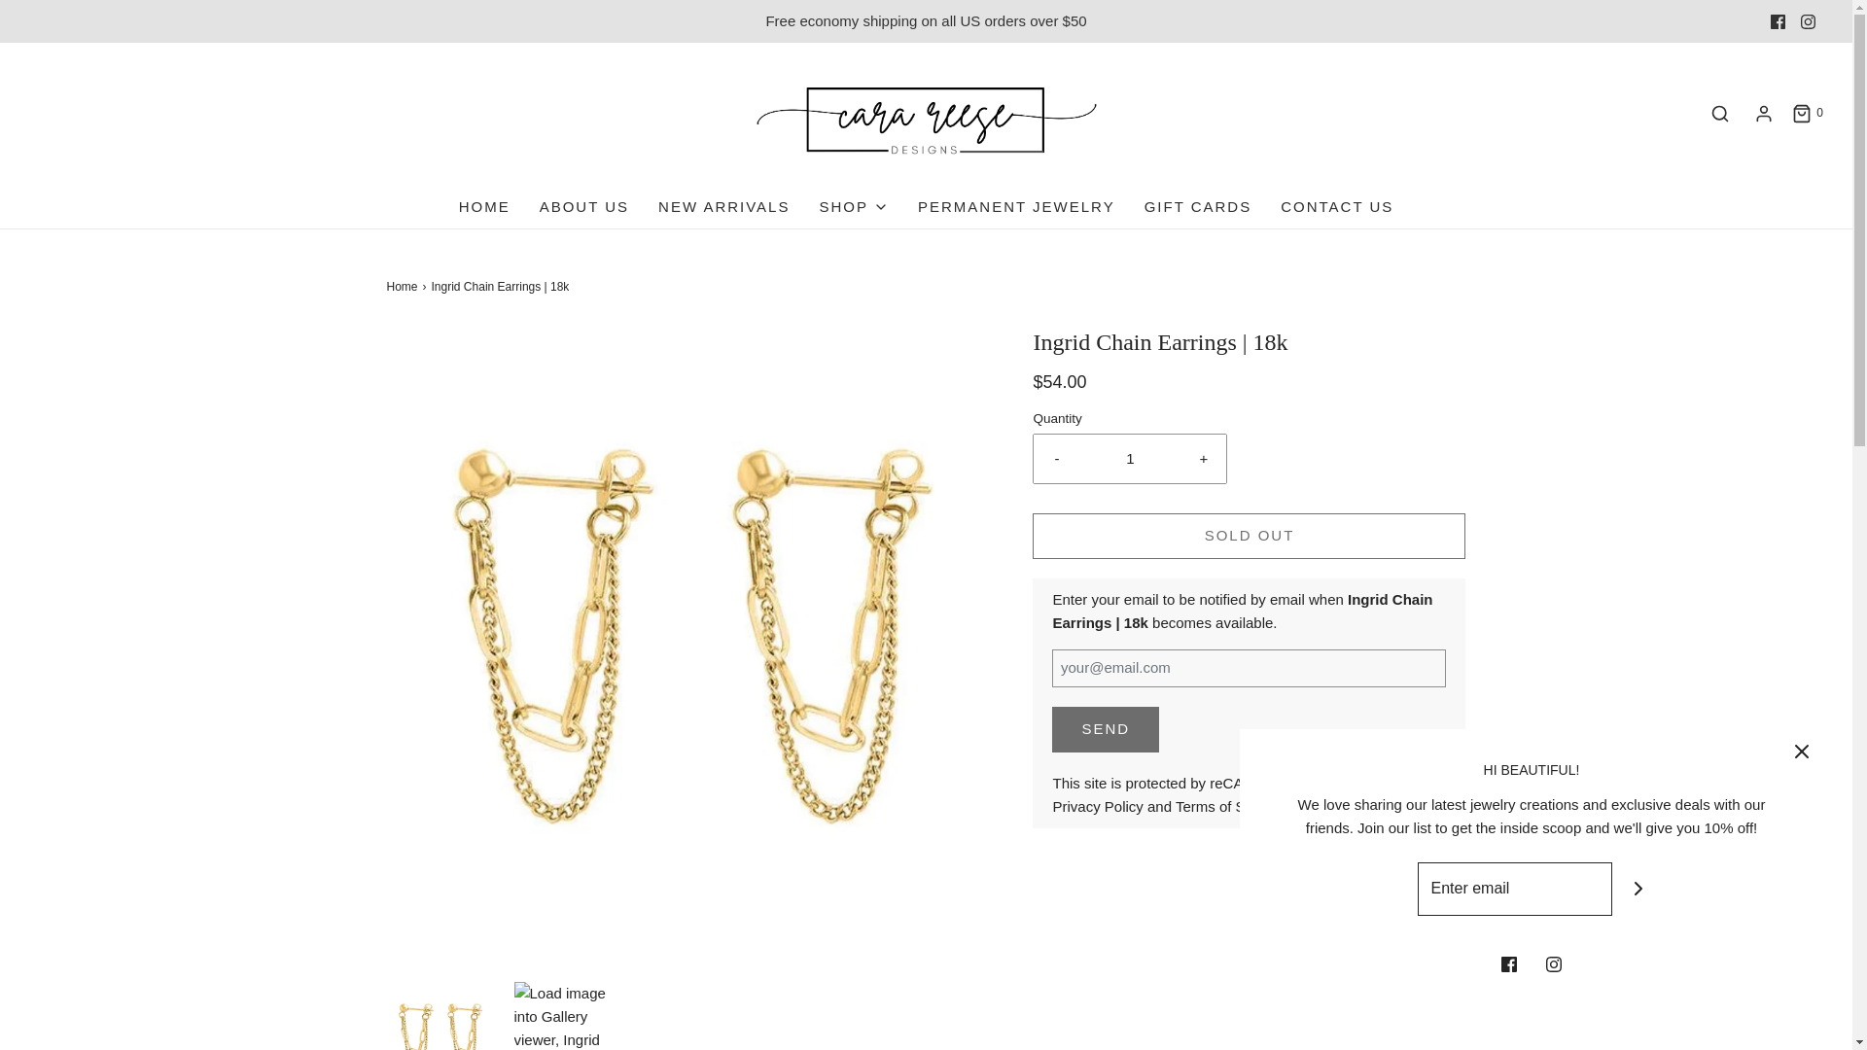 Image resolution: width=1867 pixels, height=1050 pixels. Describe the element at coordinates (405, 287) in the screenshot. I see `Back to the frontpage` at that location.